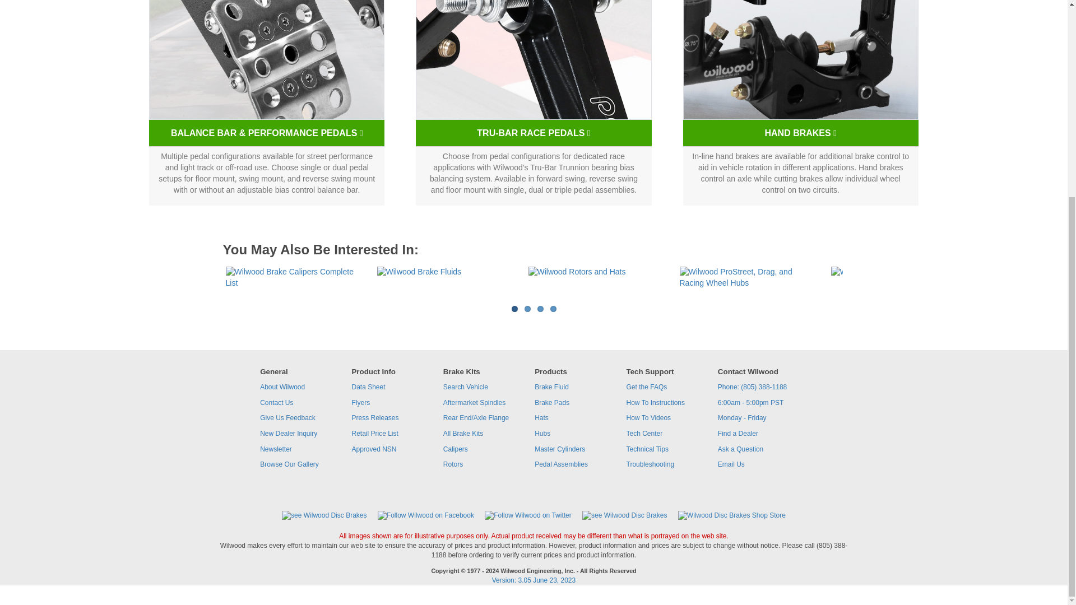  What do you see at coordinates (900, 272) in the screenshot?
I see `Wilwood ` at bounding box center [900, 272].